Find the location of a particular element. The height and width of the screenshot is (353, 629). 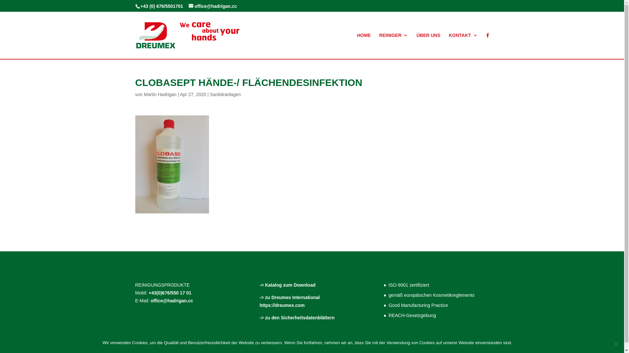

Werbe! Know How is located at coordinates (246, 350).